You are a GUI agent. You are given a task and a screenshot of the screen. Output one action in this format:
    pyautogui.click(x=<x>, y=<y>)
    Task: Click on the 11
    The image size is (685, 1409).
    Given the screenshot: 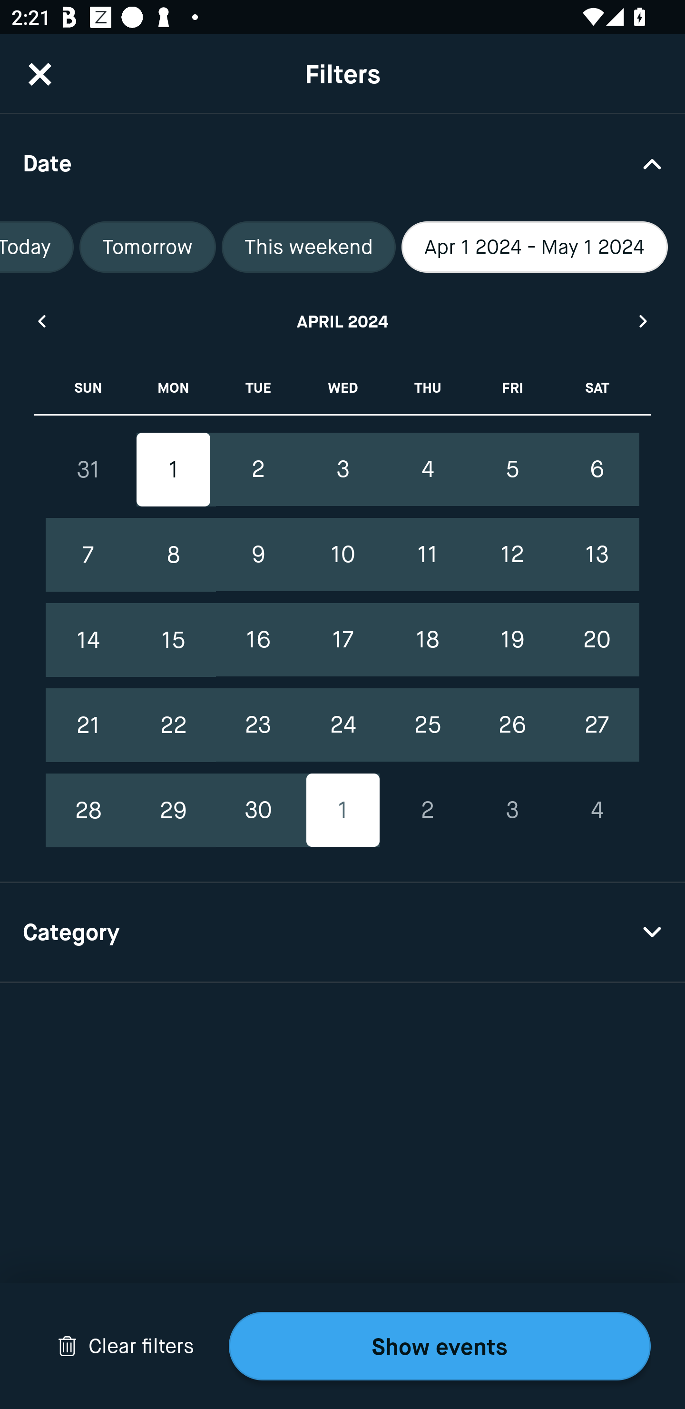 What is the action you would take?
    pyautogui.click(x=427, y=555)
    